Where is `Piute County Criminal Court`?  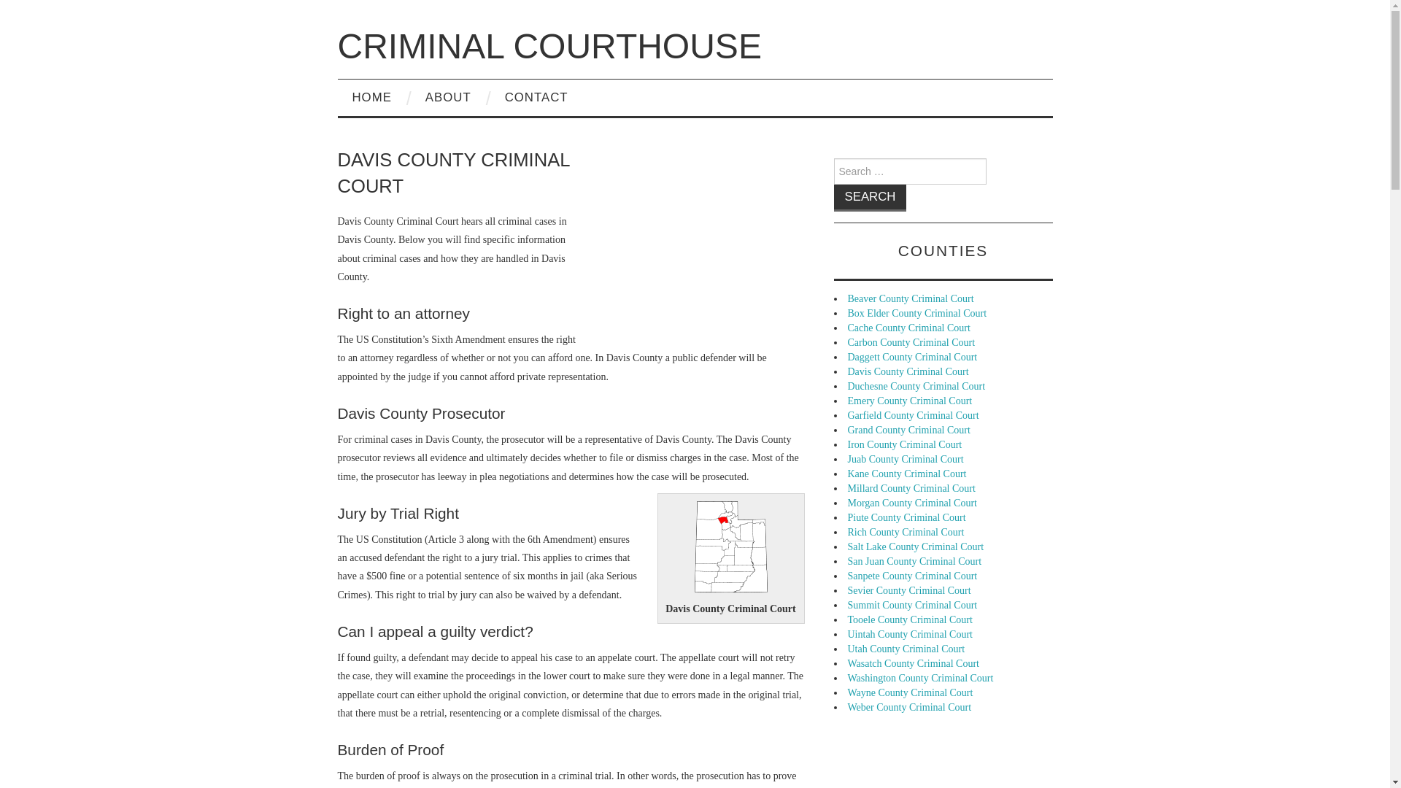 Piute County Criminal Court is located at coordinates (906, 518).